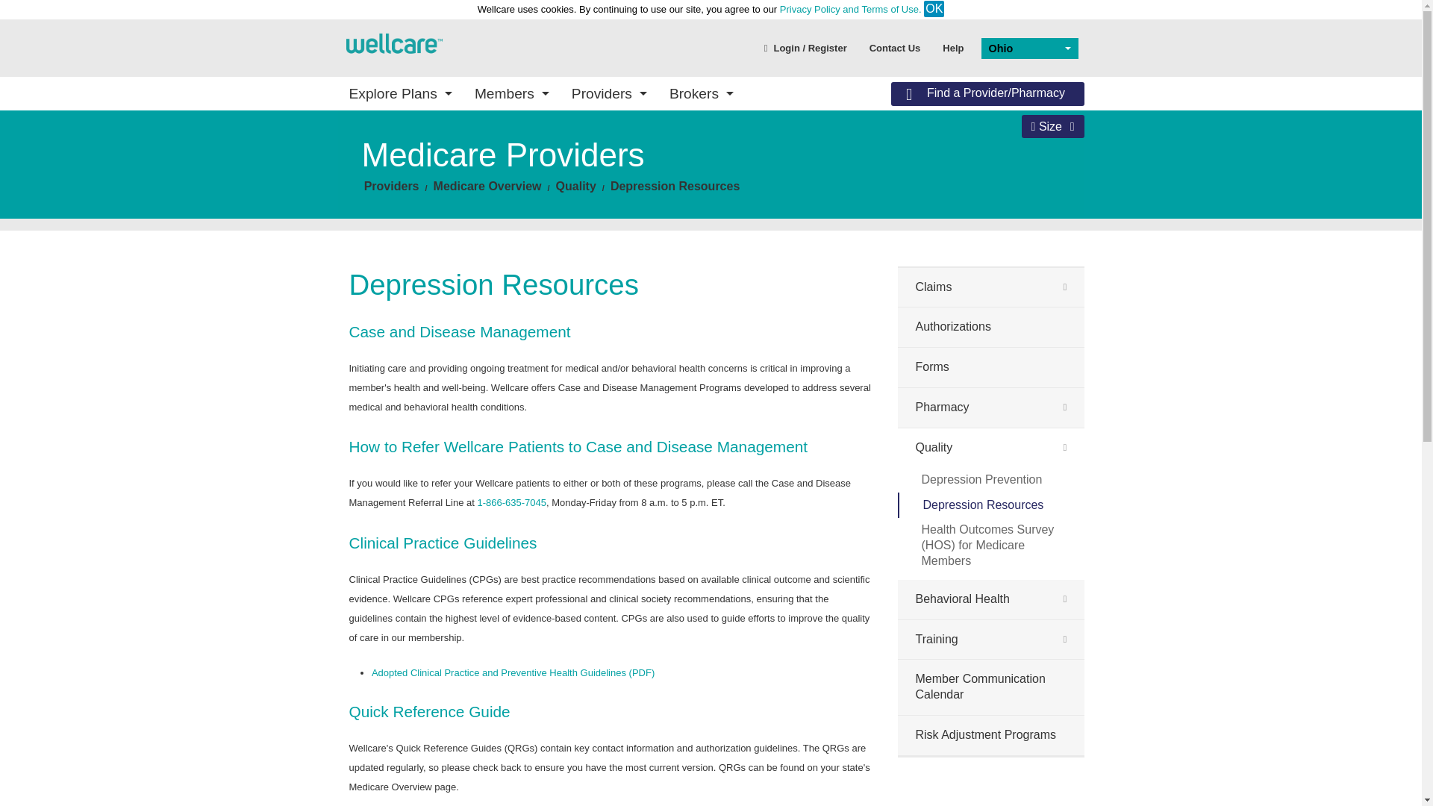 The width and height of the screenshot is (1433, 806). Describe the element at coordinates (806, 47) in the screenshot. I see `register` at that location.